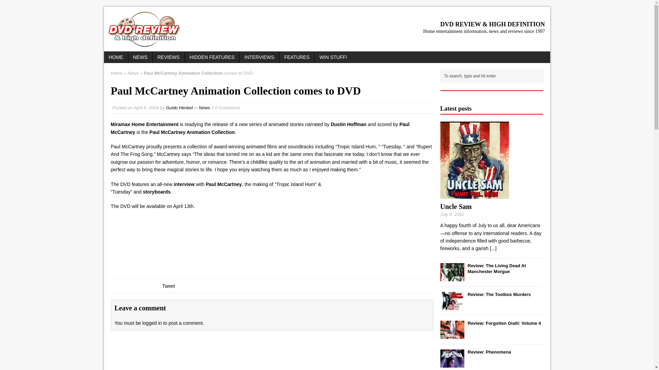  I want to click on Home, so click(117, 73).